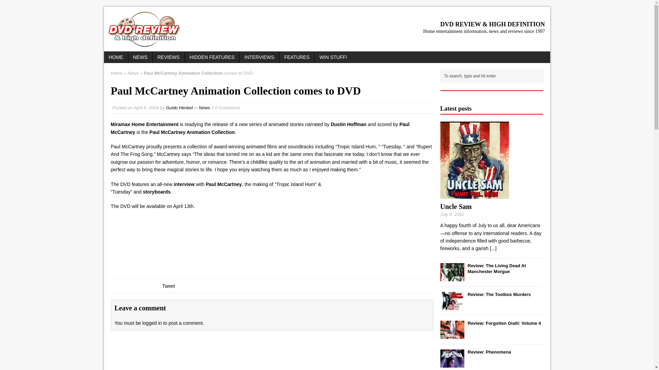  I want to click on Home, so click(117, 73).